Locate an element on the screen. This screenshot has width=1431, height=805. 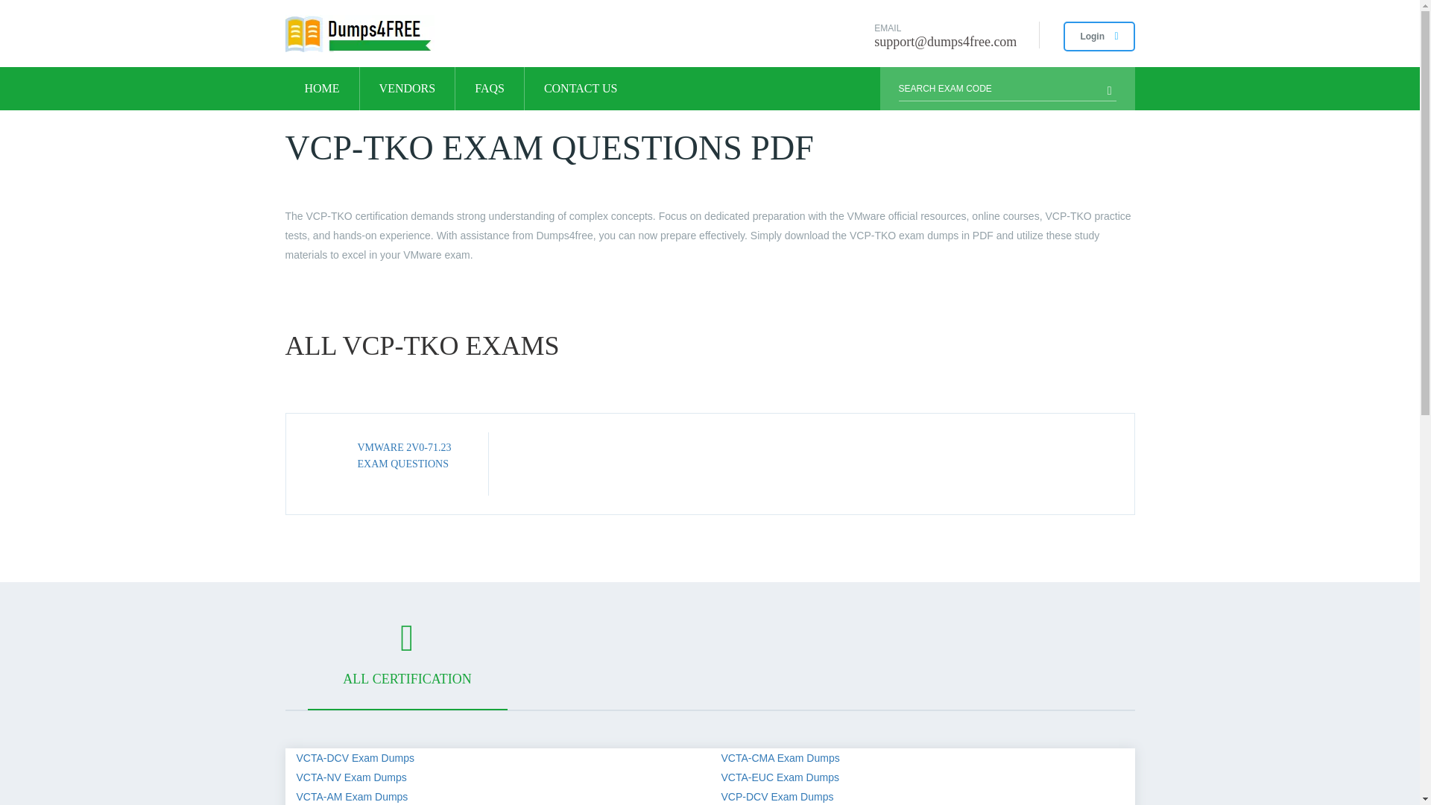
VCTA-DCV Exam Dumps is located at coordinates (355, 757).